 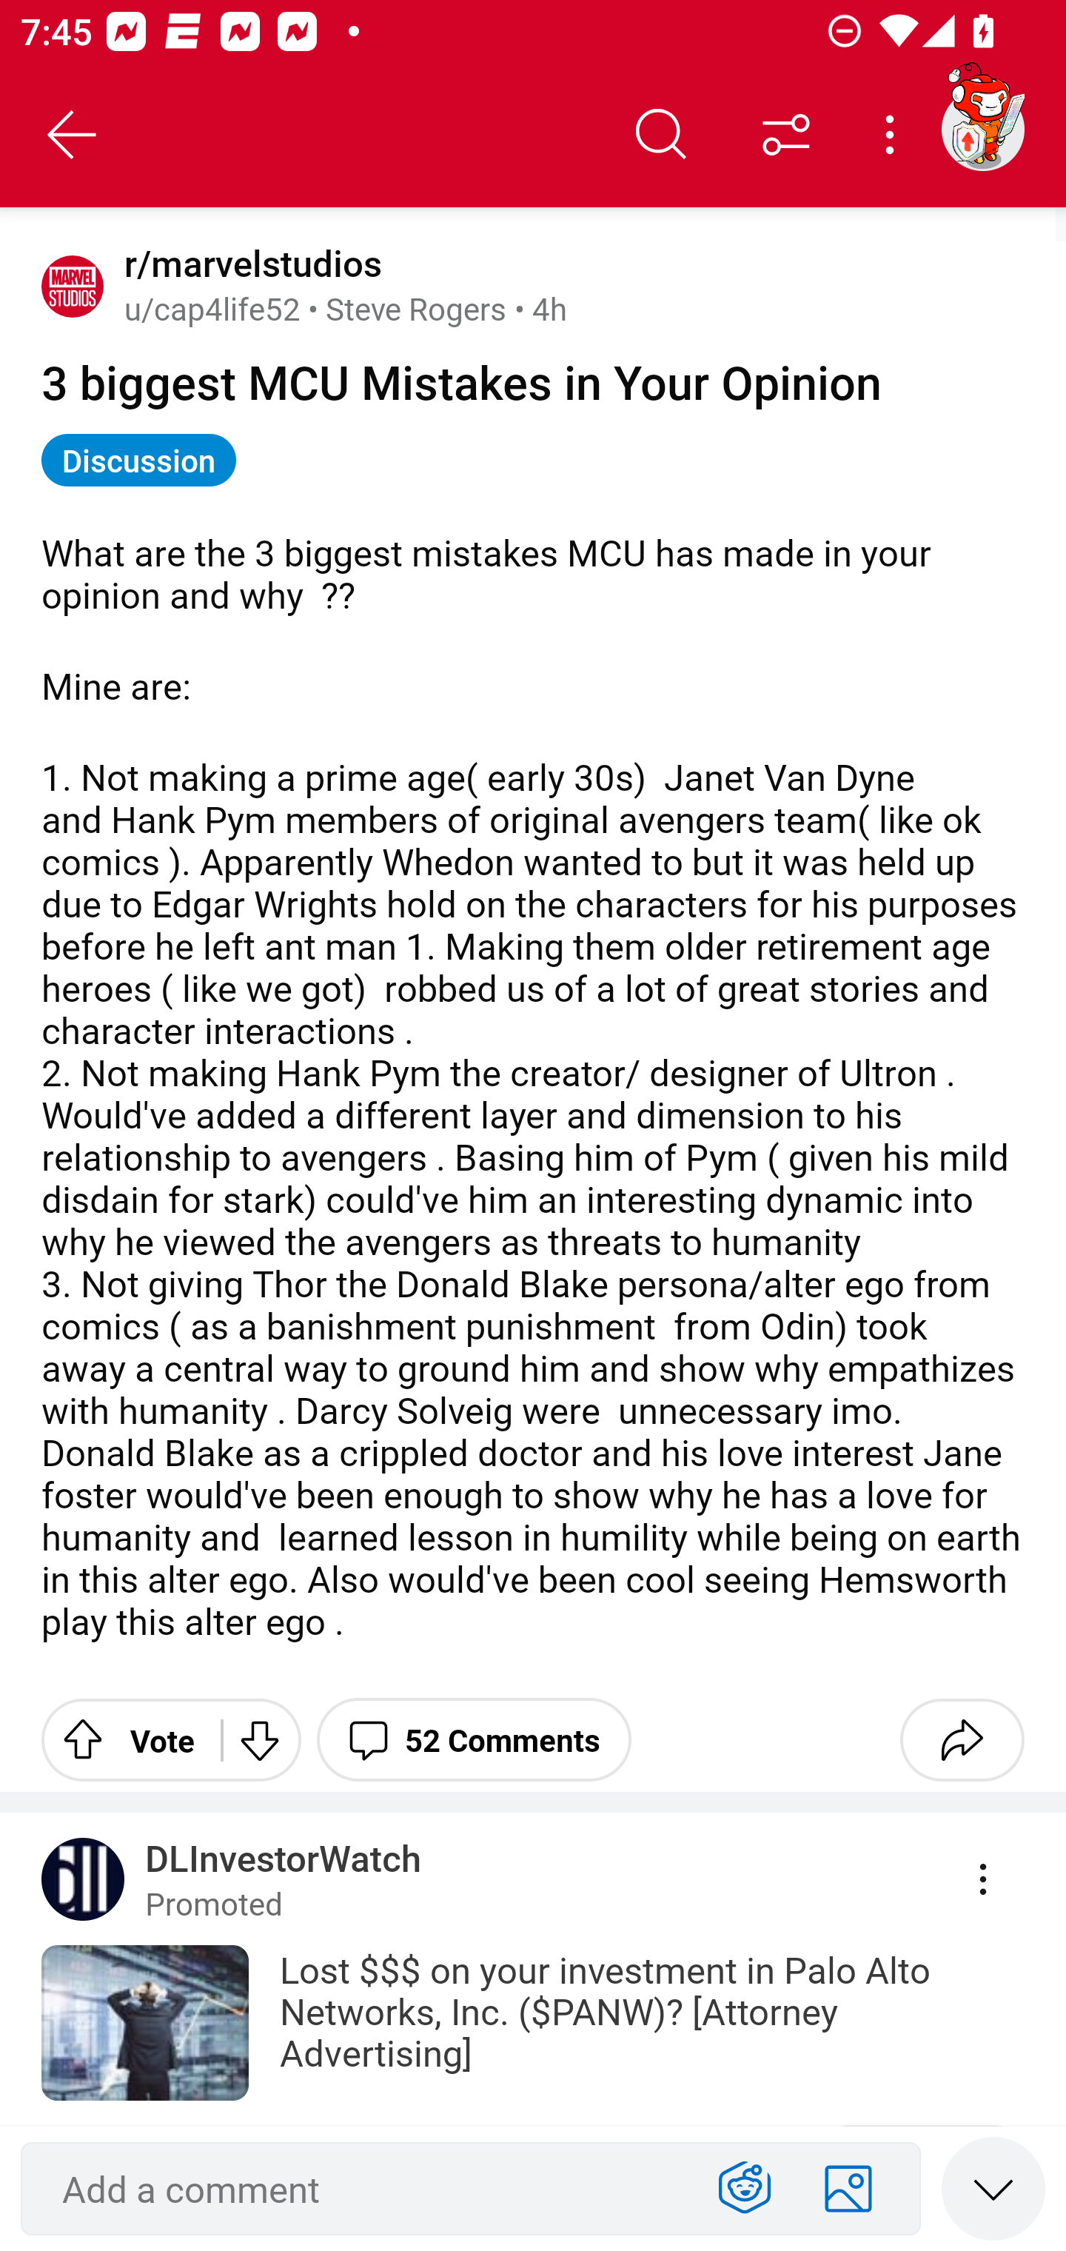 I want to click on r/marvelstudios, so click(x=248, y=264).